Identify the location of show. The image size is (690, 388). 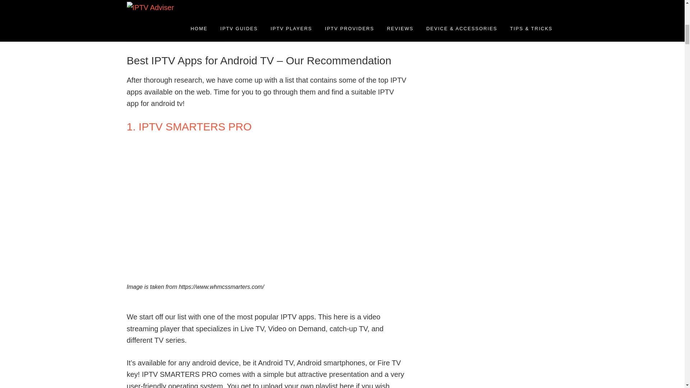
(206, 29).